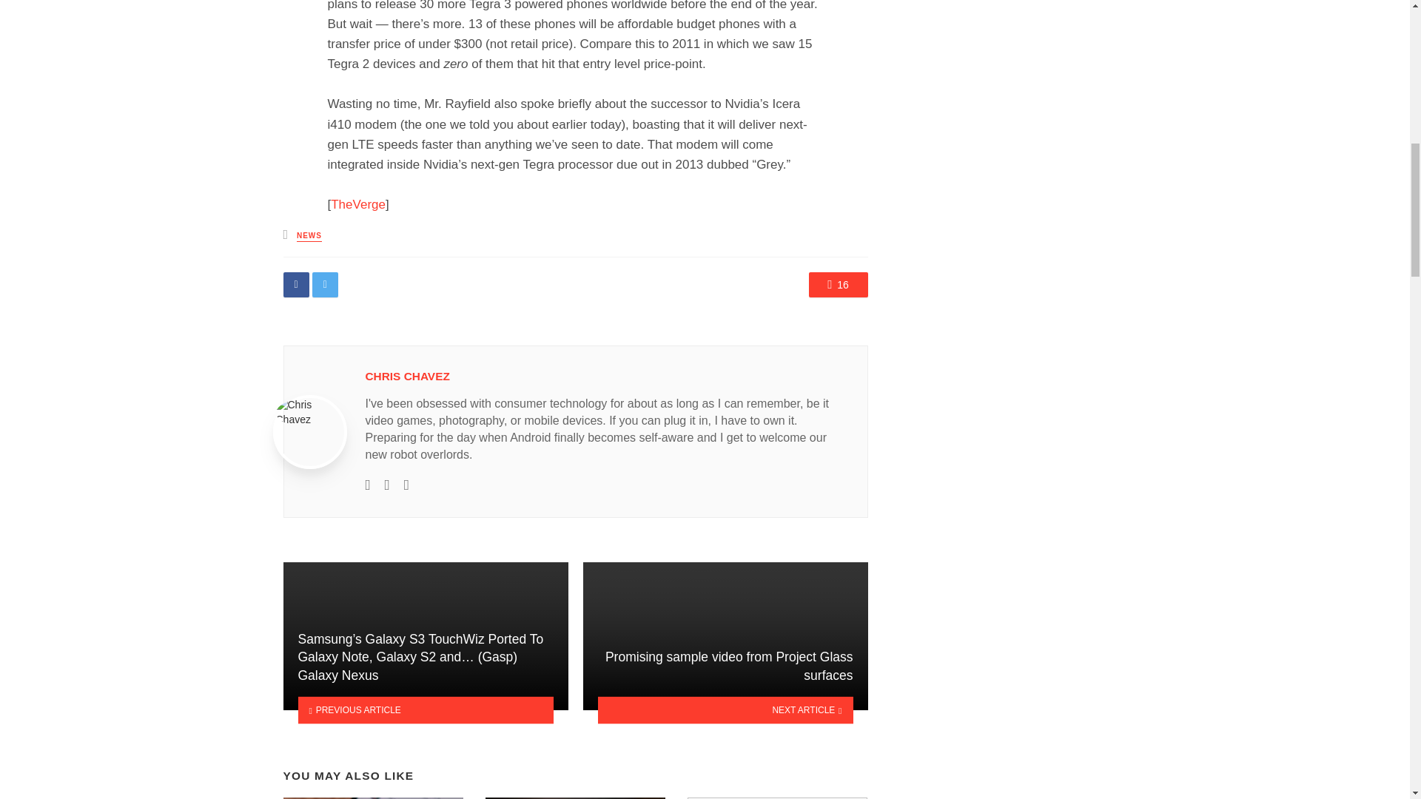 This screenshot has width=1421, height=799. Describe the element at coordinates (309, 237) in the screenshot. I see `NEWS` at that location.